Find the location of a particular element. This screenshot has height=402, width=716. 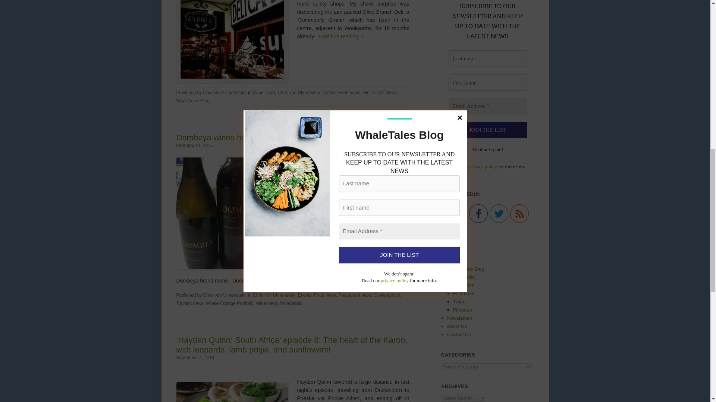

View all posts by Chris von Ulmenstein is located at coordinates (224, 295).